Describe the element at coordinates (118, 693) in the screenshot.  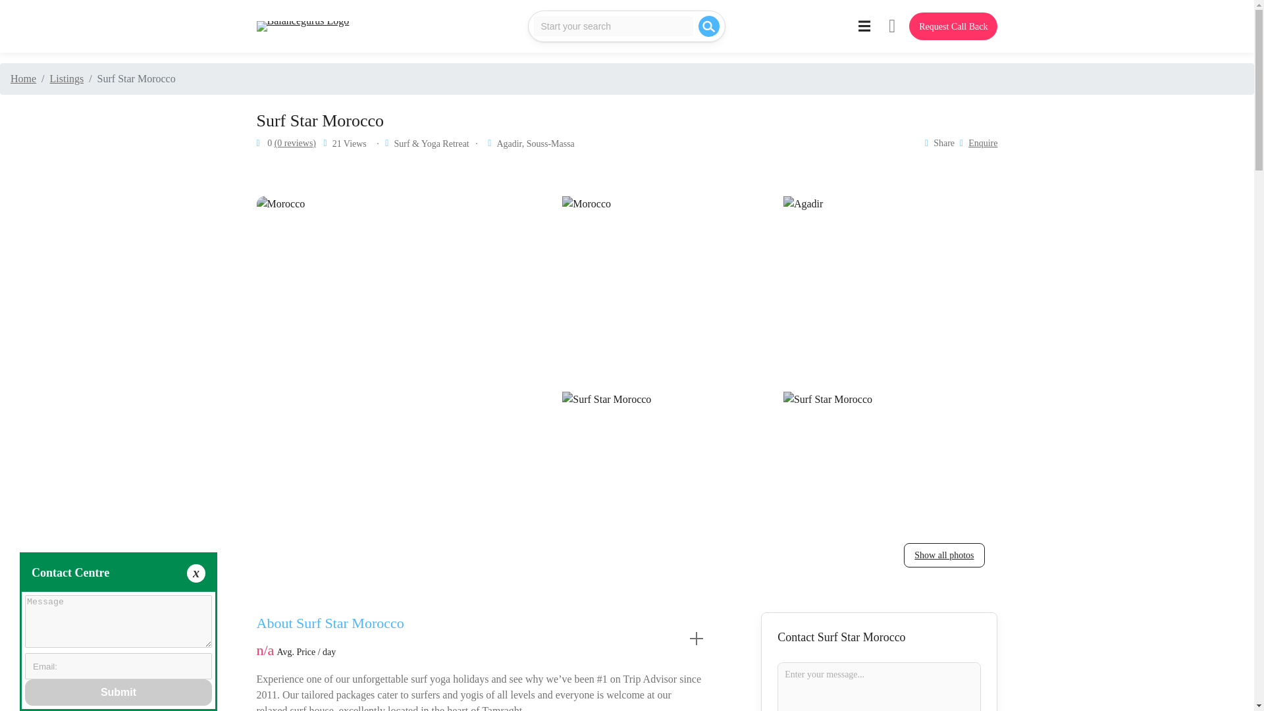
I see `Submit` at that location.